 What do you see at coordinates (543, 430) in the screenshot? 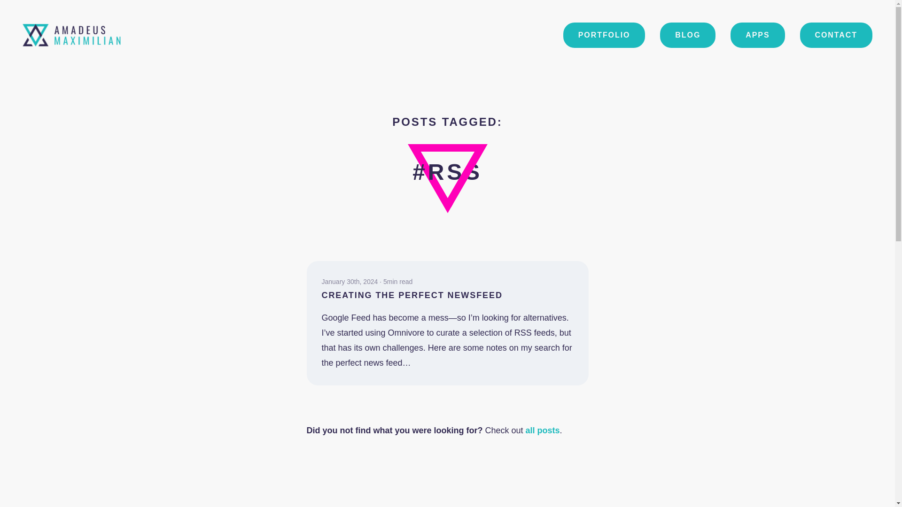
I see `all posts` at bounding box center [543, 430].